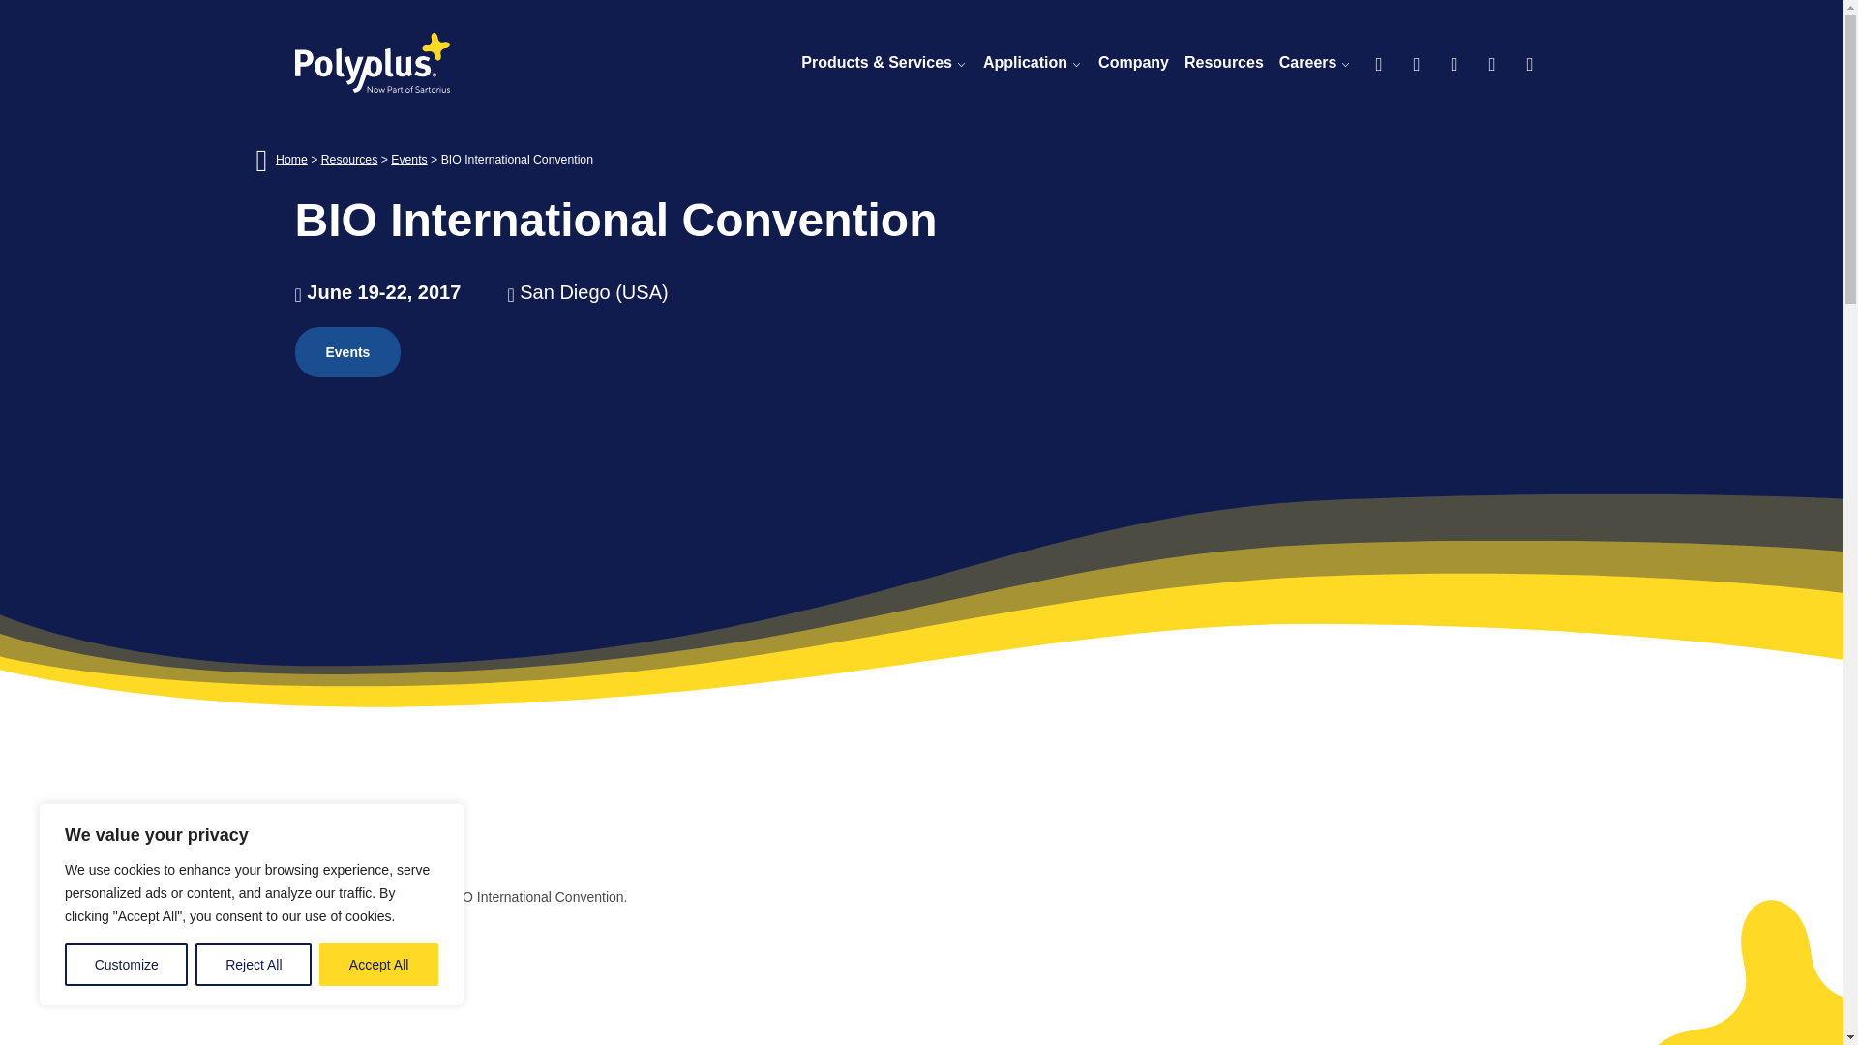 Image resolution: width=1858 pixels, height=1045 pixels. Describe the element at coordinates (126, 965) in the screenshot. I see `Customize` at that location.